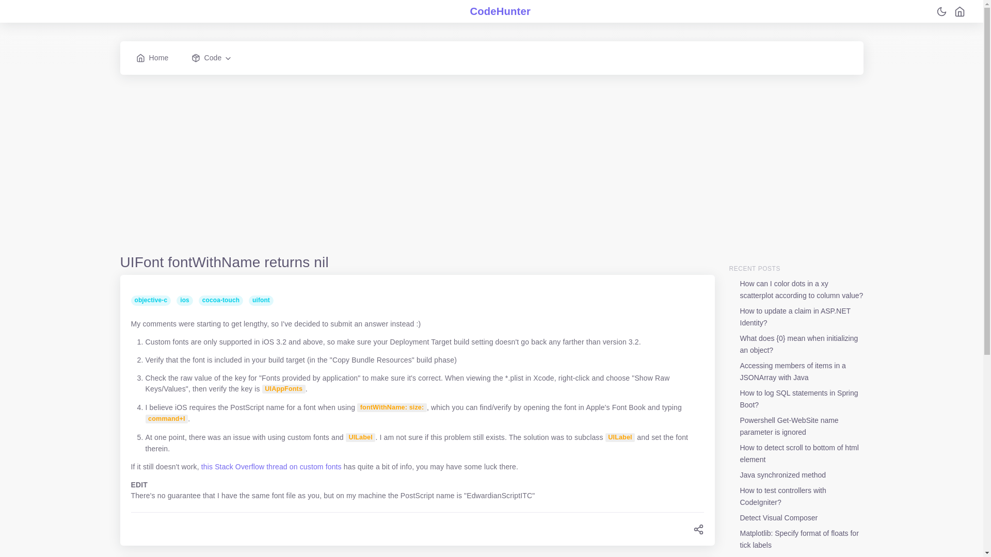 This screenshot has height=557, width=991. I want to click on uifont, so click(263, 299).